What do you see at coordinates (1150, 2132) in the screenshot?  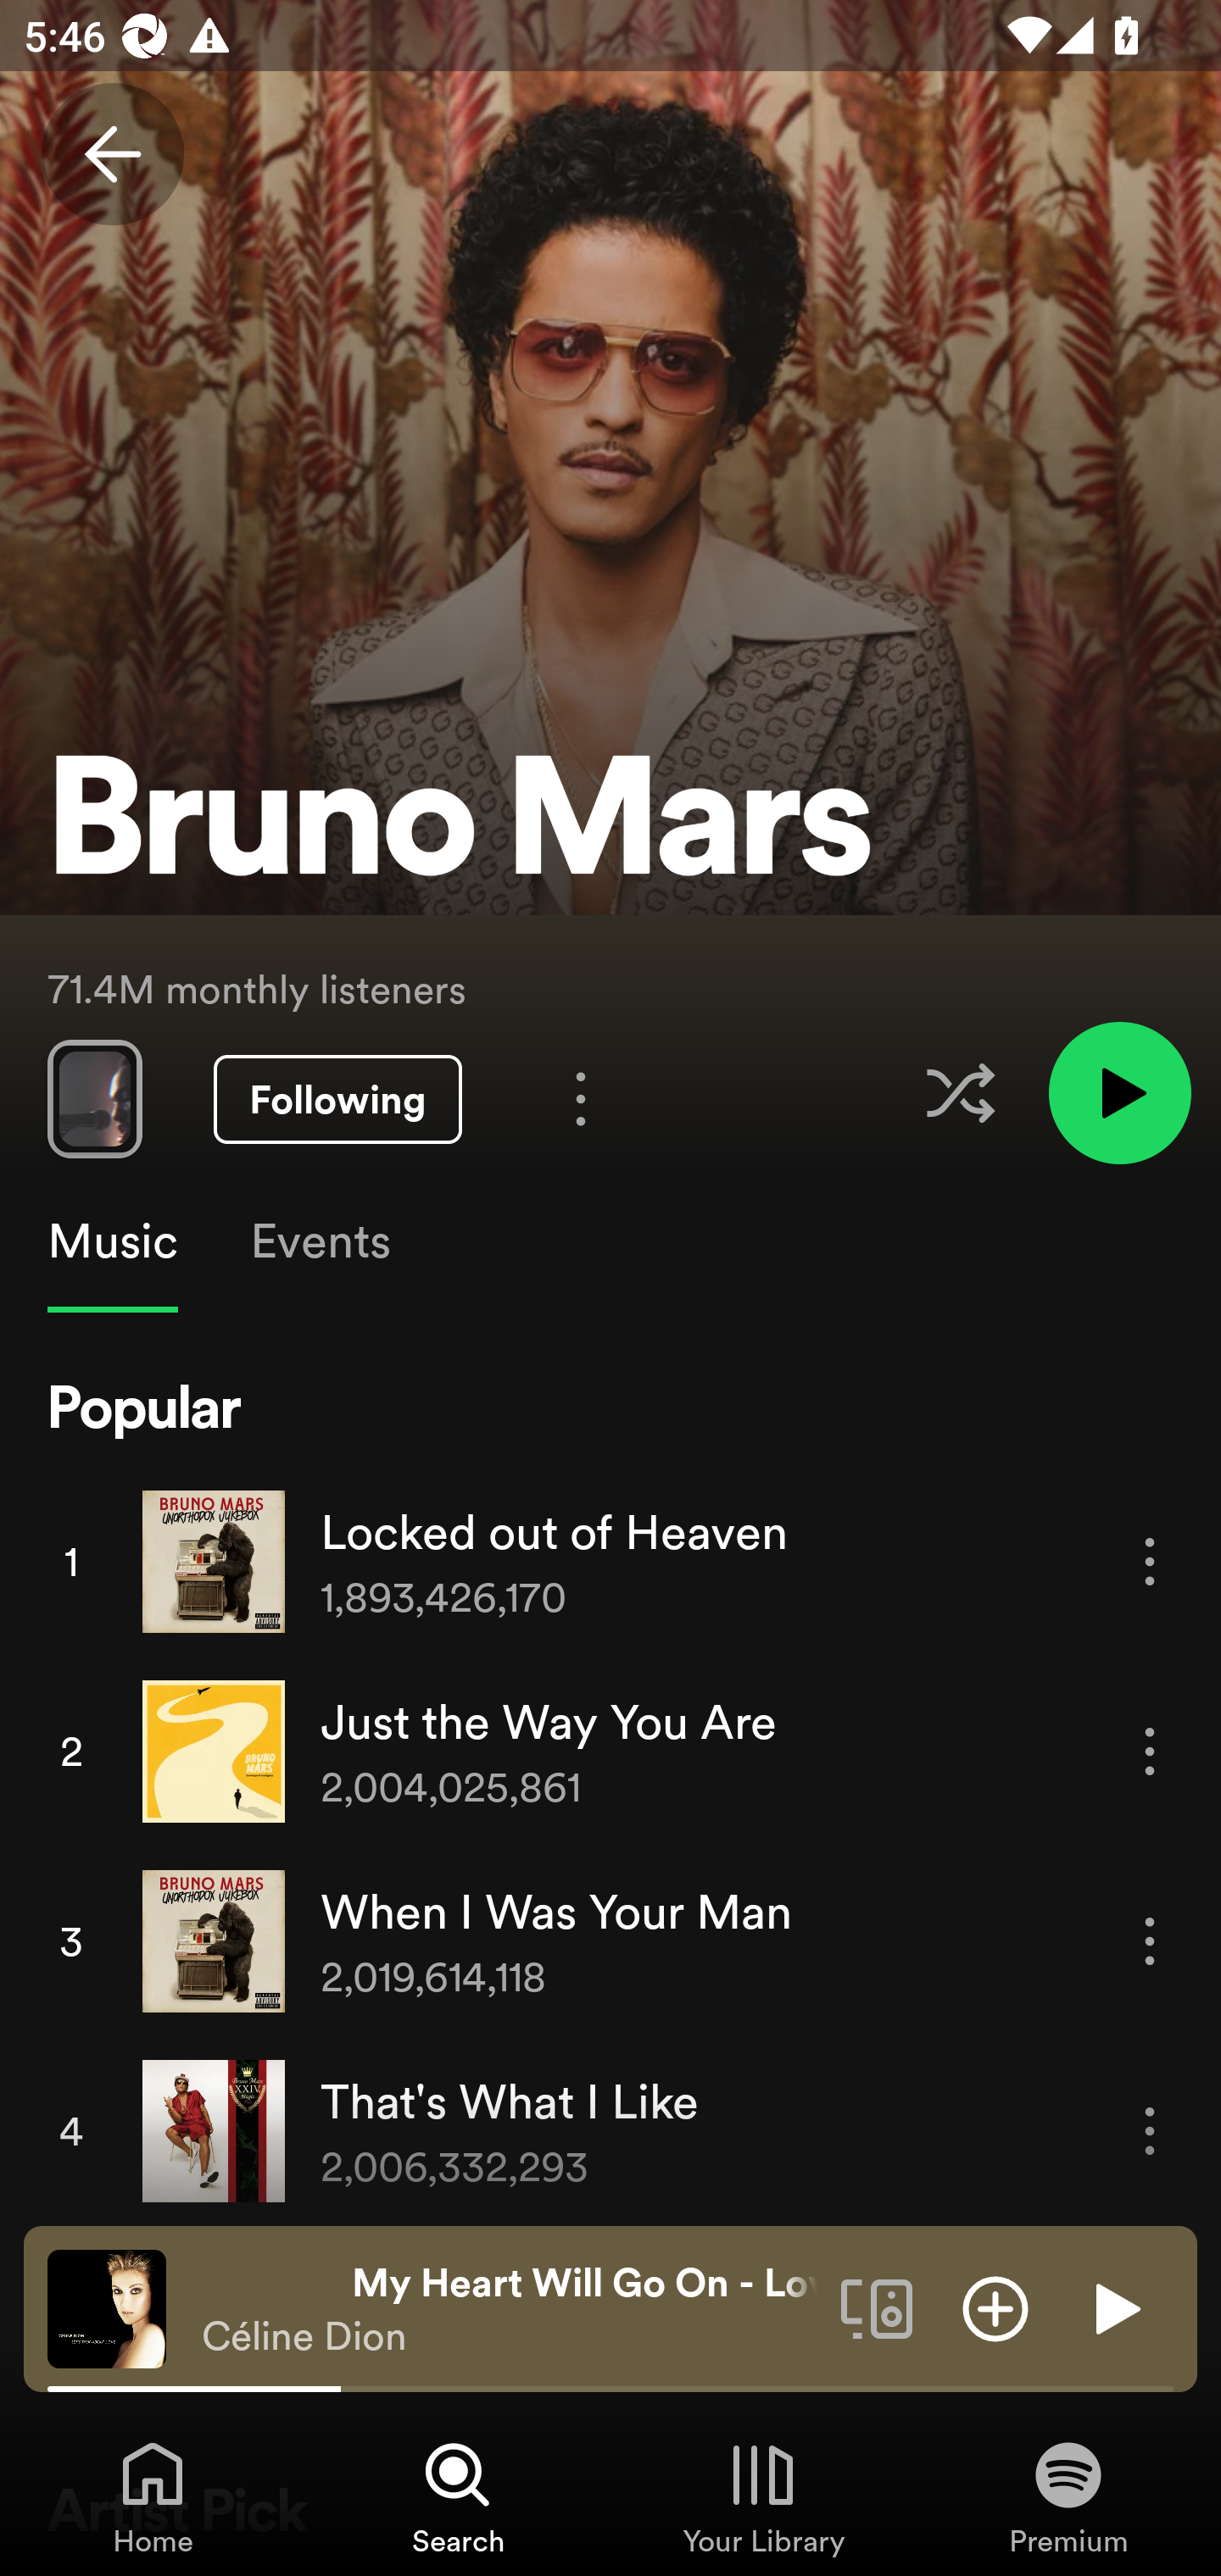 I see `More options for song That's What I Like` at bounding box center [1150, 2132].